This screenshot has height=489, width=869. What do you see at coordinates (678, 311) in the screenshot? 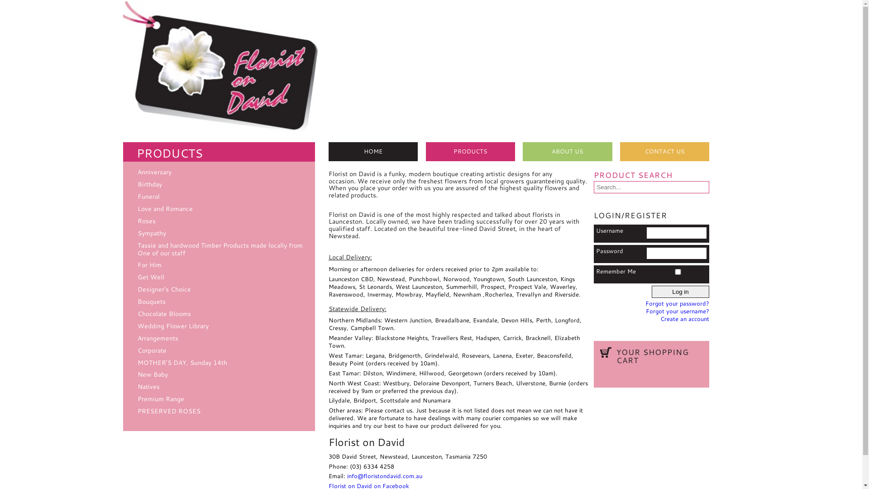
I see `Forgot your username?` at bounding box center [678, 311].